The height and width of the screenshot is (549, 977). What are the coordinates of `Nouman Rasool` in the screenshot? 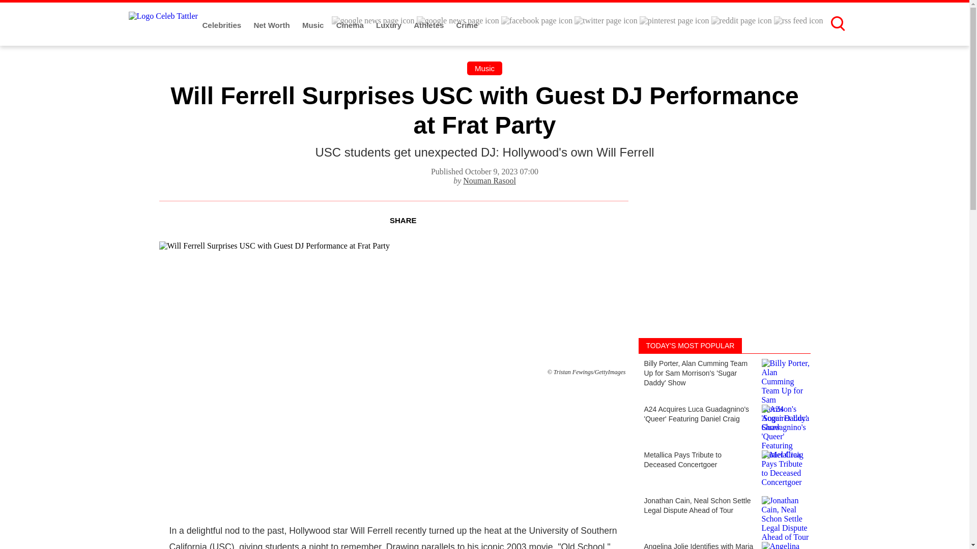 It's located at (490, 180).